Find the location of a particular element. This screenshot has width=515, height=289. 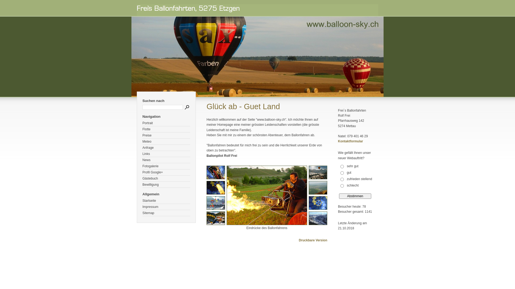

Anfrage is located at coordinates (166, 148).